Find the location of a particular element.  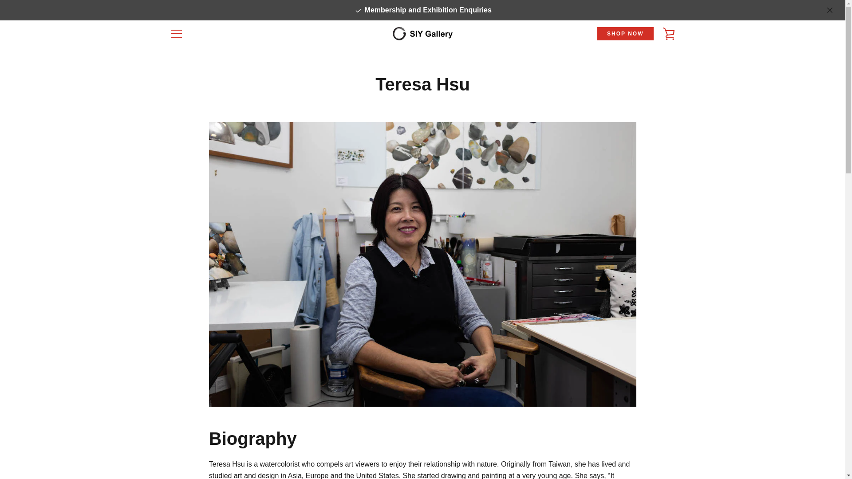

Diners Club is located at coordinates (565, 441).